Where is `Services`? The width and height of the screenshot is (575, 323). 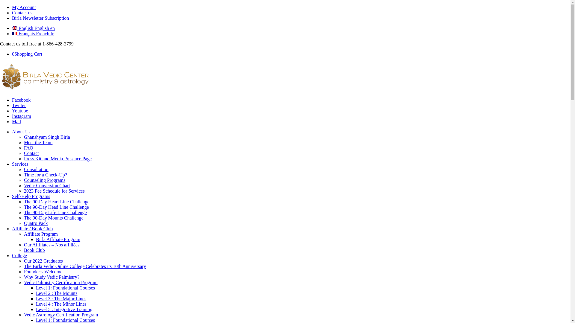 Services is located at coordinates (20, 164).